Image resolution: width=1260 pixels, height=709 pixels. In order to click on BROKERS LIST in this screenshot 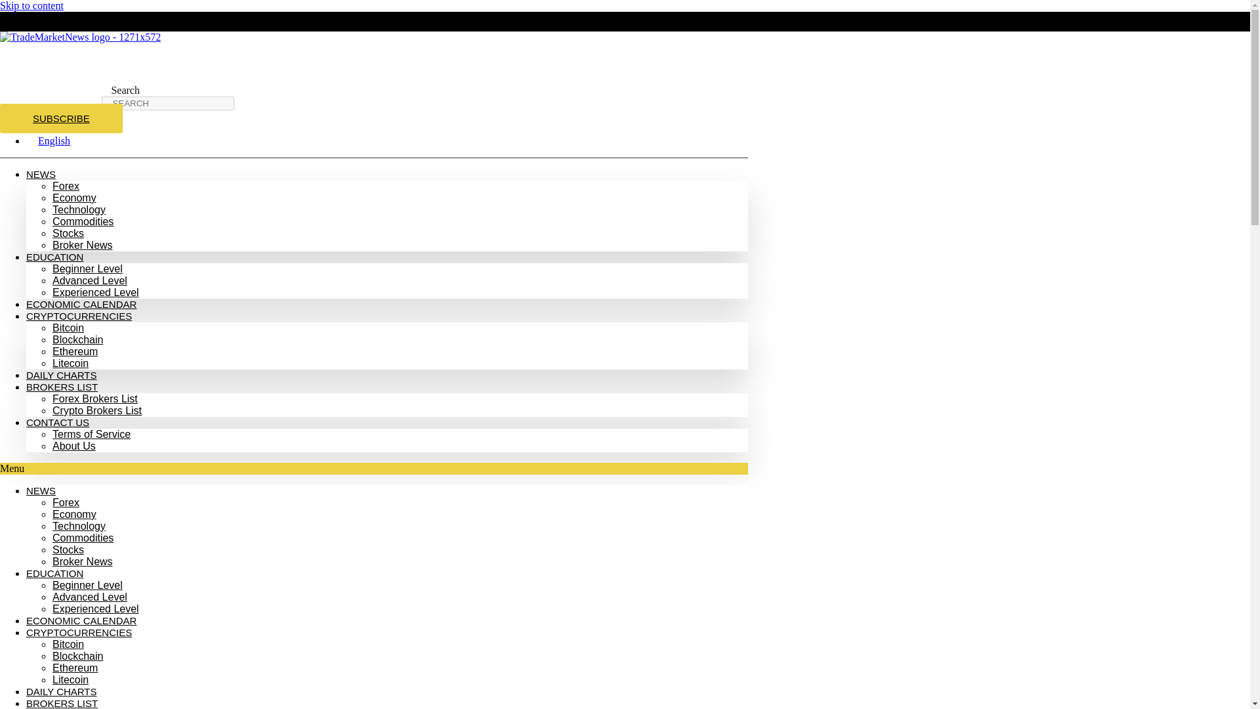, I will do `click(62, 387)`.